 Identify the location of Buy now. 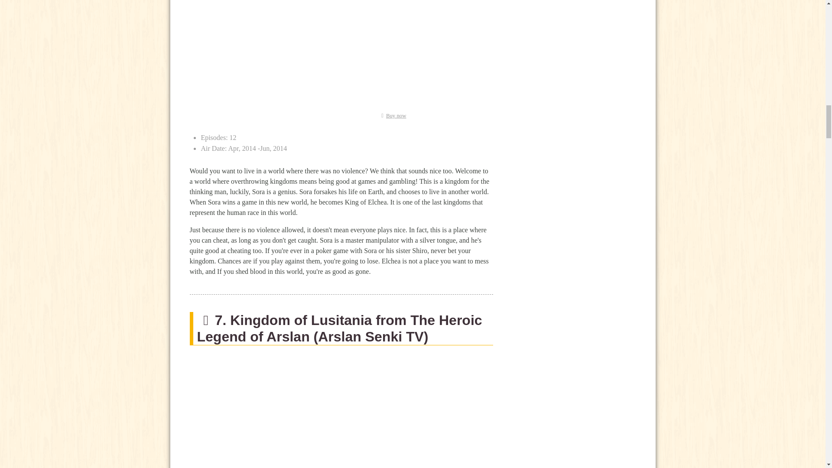
(392, 116).